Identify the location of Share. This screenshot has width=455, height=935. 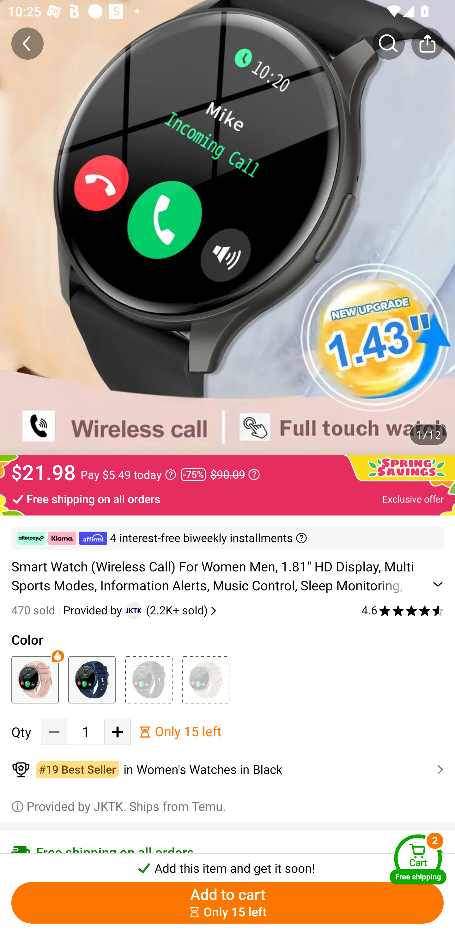
(427, 43).